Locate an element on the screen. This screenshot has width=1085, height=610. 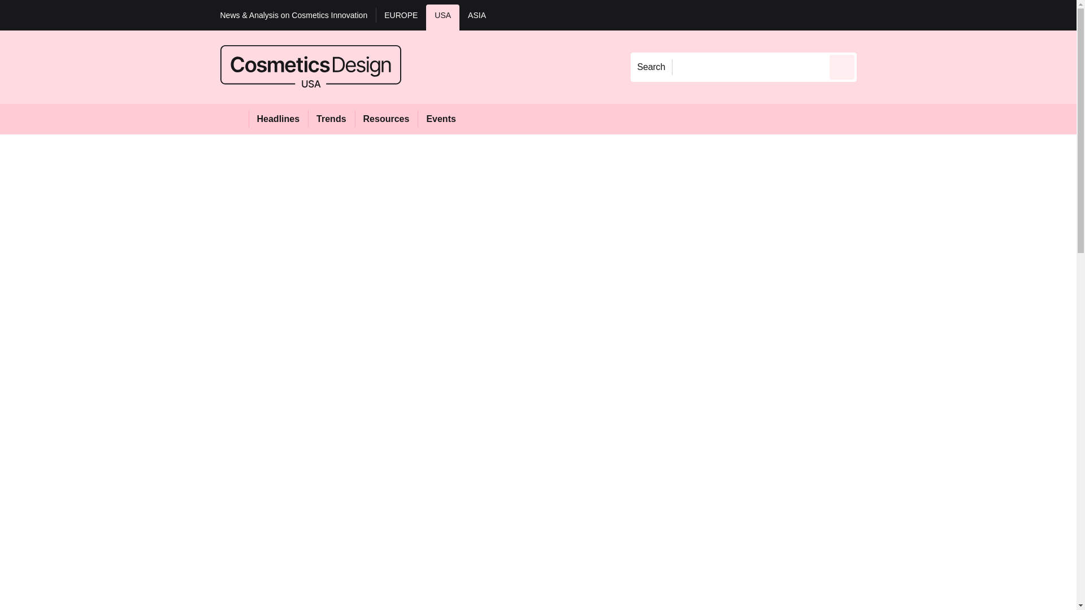
REGISTER is located at coordinates (932, 15).